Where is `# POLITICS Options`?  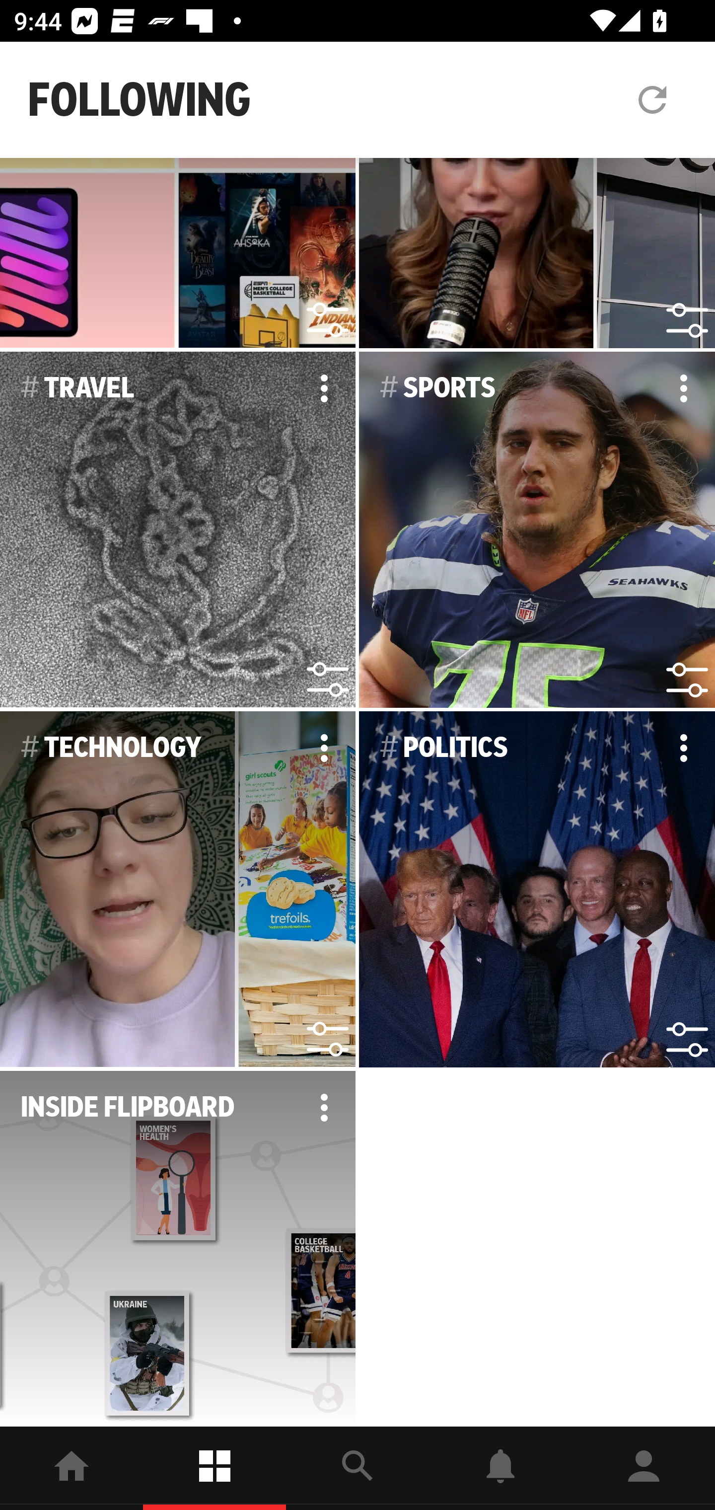 # POLITICS Options is located at coordinates (537, 889).